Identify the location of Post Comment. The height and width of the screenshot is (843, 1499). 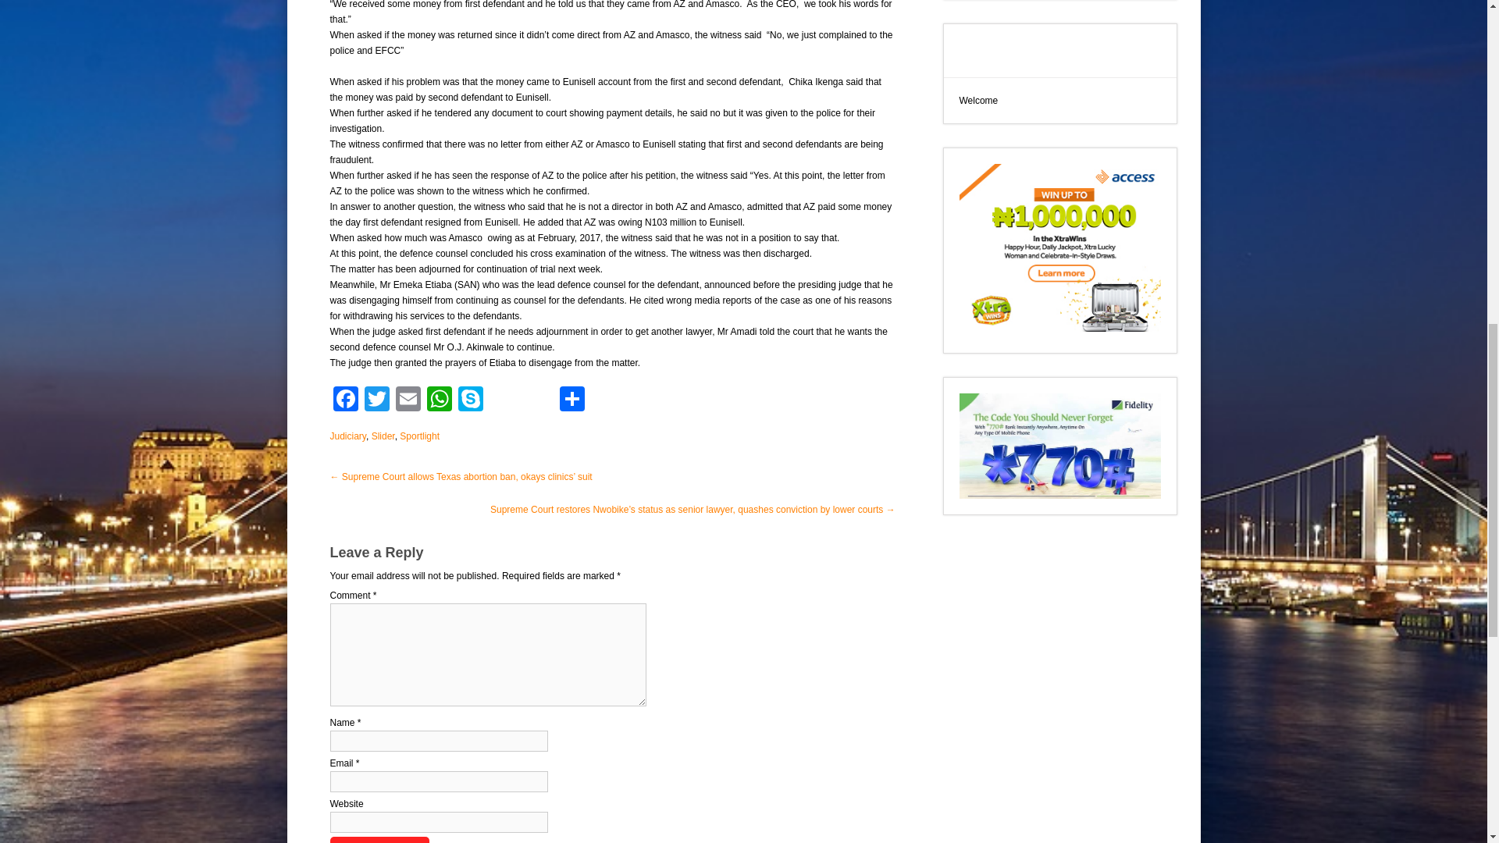
(379, 840).